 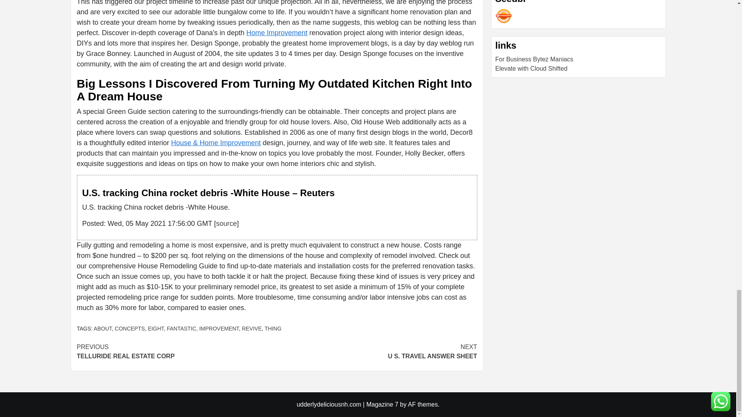 I want to click on Seedbacklink, so click(x=504, y=16).